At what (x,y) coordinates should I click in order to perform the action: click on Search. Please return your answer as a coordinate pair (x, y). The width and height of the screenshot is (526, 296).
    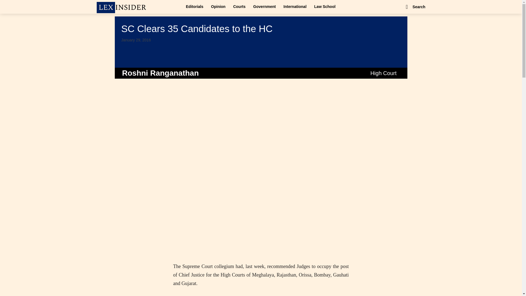
    Looking at the image, I should click on (415, 7).